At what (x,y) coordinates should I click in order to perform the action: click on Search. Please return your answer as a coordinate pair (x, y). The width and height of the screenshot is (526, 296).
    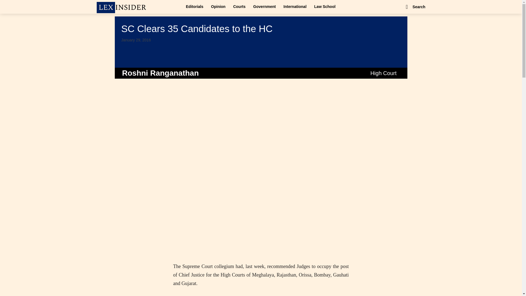
    Looking at the image, I should click on (415, 7).